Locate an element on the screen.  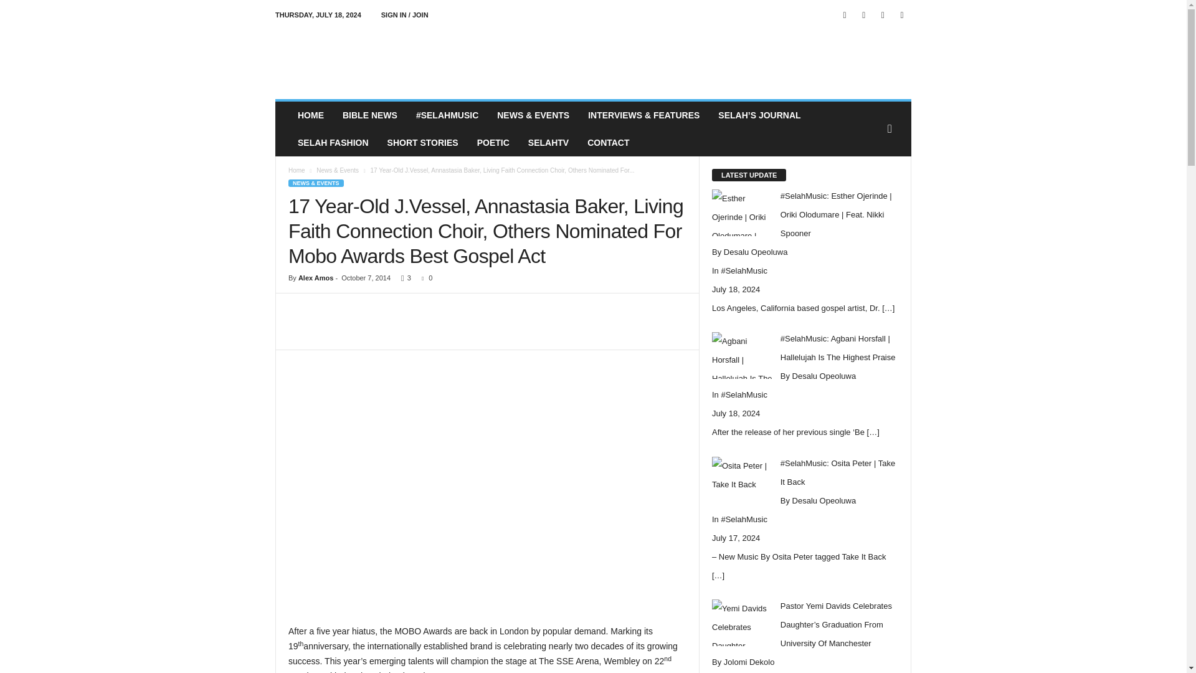
Youtube is located at coordinates (902, 15).